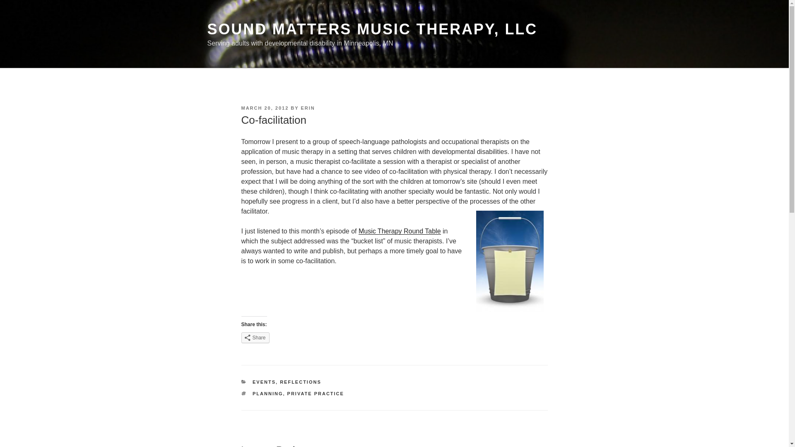  I want to click on PRIVATE PRACTICE, so click(316, 393).